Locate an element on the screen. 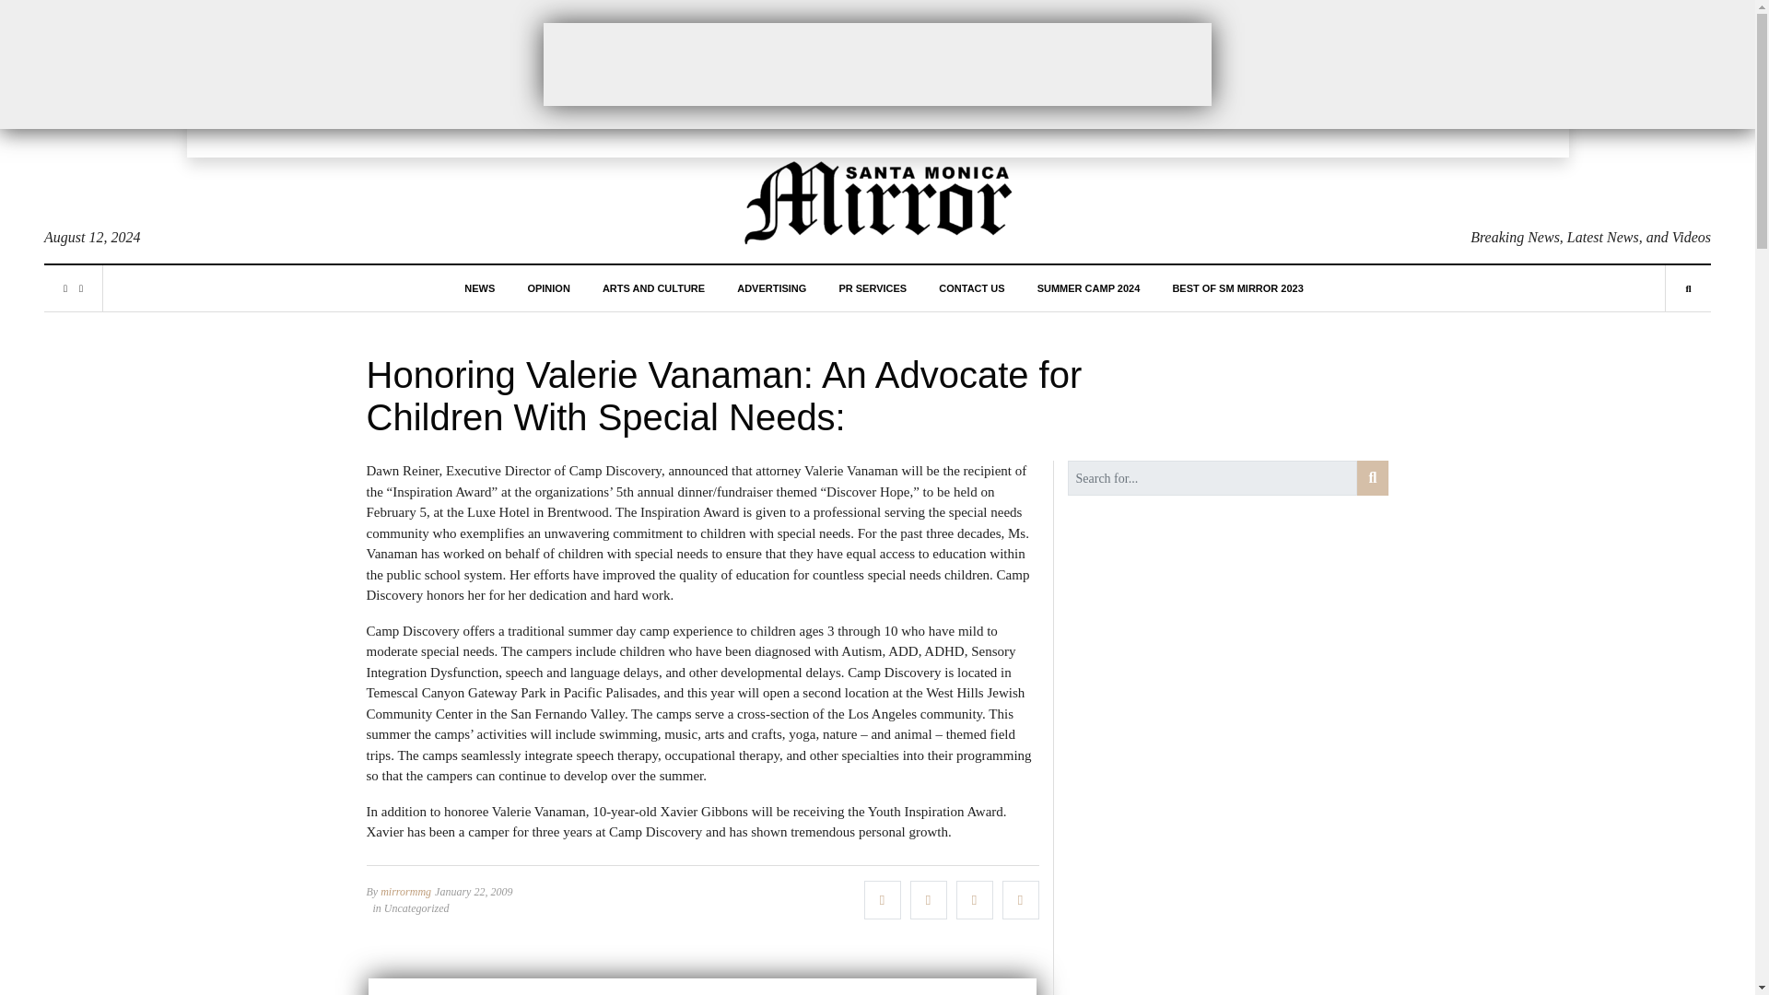 The width and height of the screenshot is (1769, 995). SUMMER CAMP 2024 is located at coordinates (1089, 288).